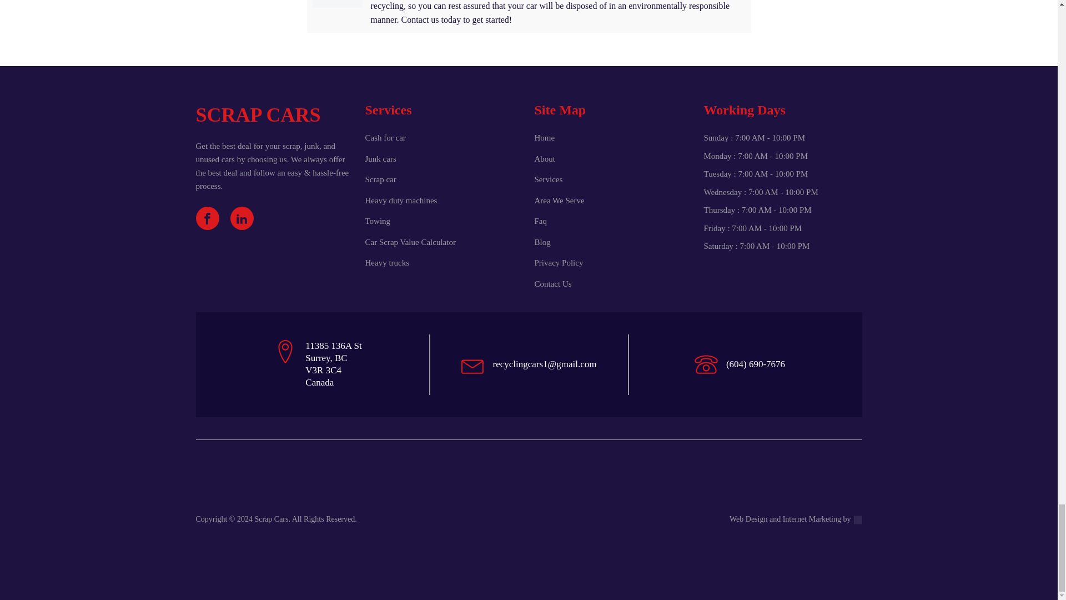 The image size is (1066, 600). What do you see at coordinates (548, 179) in the screenshot?
I see `Services` at bounding box center [548, 179].